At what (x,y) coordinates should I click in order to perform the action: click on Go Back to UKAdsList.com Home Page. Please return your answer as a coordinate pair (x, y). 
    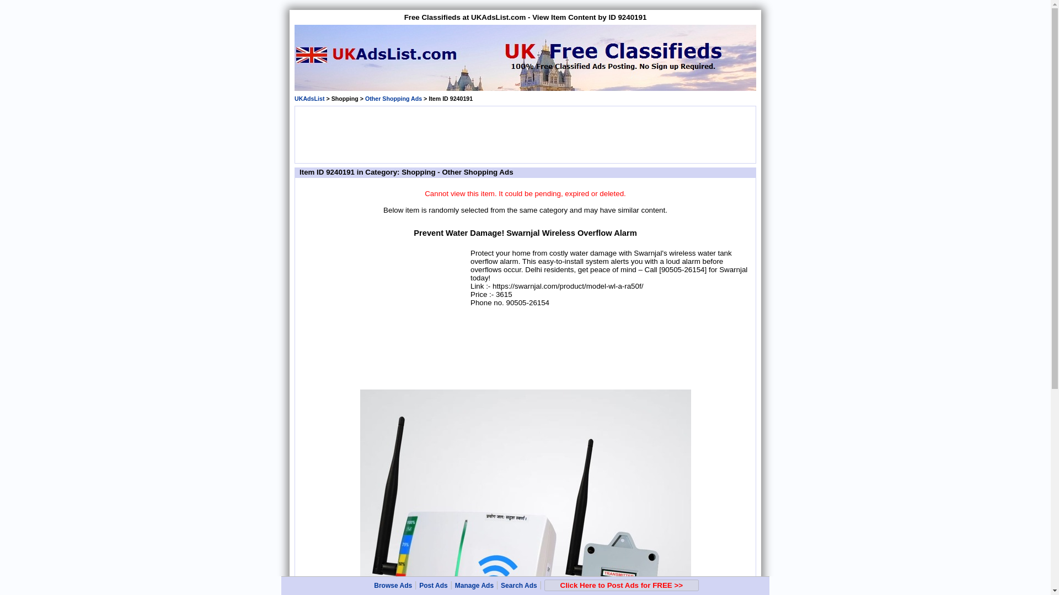
    Looking at the image, I should click on (309, 98).